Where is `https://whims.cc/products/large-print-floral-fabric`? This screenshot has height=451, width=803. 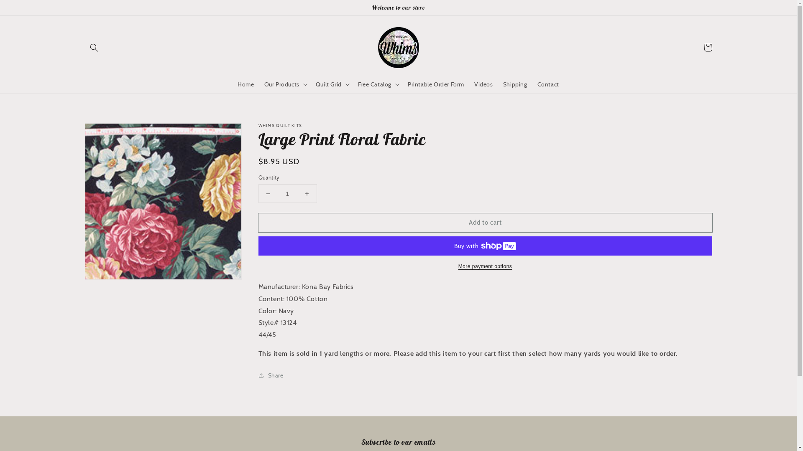
https://whims.cc/products/large-print-floral-fabric is located at coordinates (307, 403).